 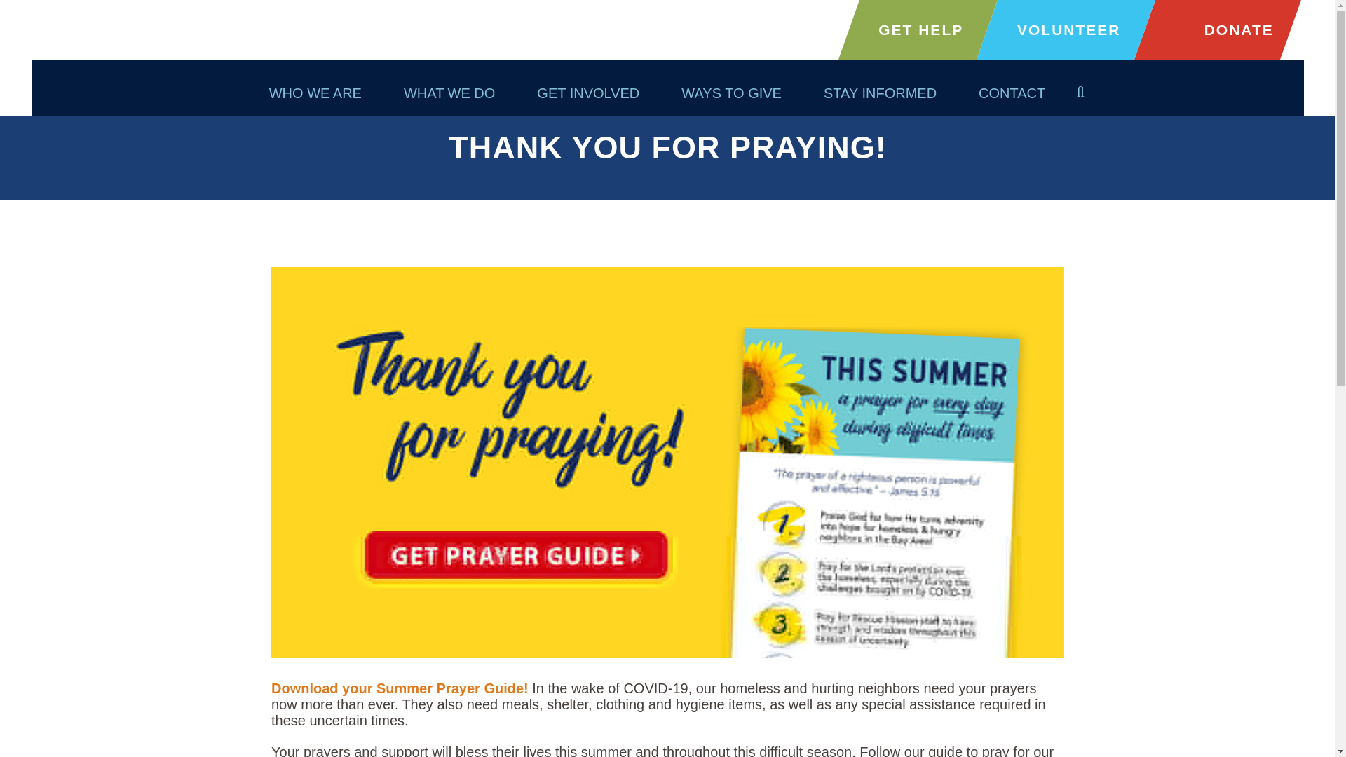 What do you see at coordinates (731, 93) in the screenshot?
I see `WAYS TO GIVE` at bounding box center [731, 93].